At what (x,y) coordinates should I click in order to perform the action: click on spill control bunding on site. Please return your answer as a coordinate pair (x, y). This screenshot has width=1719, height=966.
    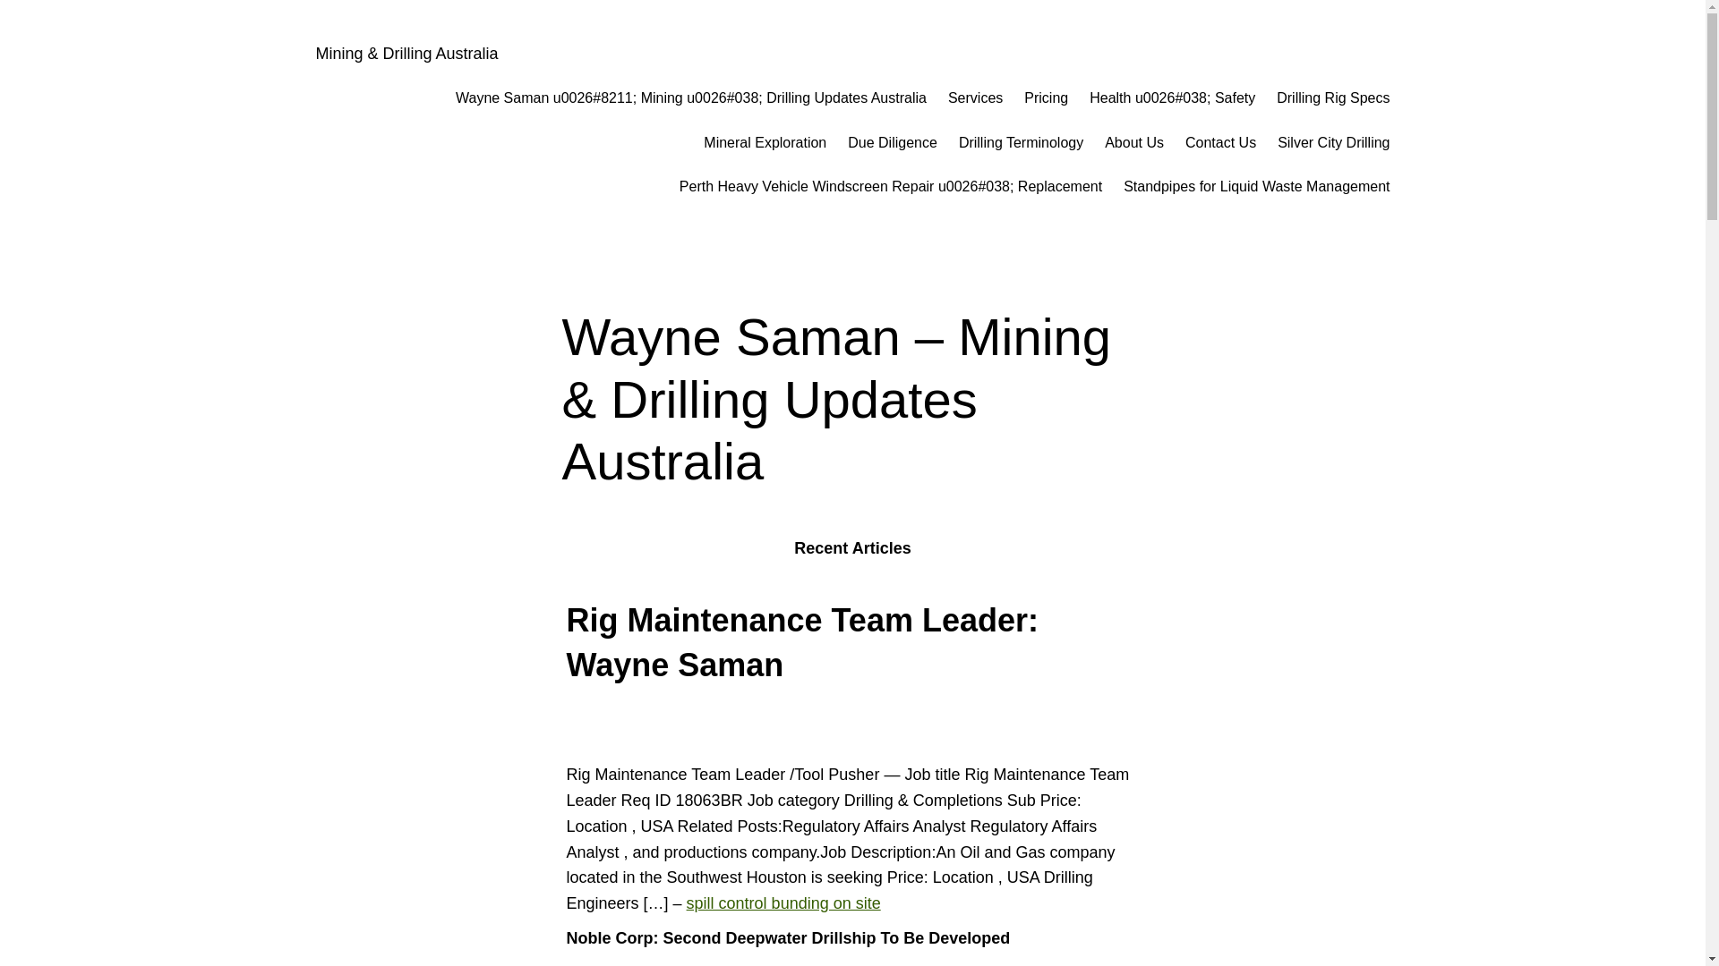
    Looking at the image, I should click on (783, 903).